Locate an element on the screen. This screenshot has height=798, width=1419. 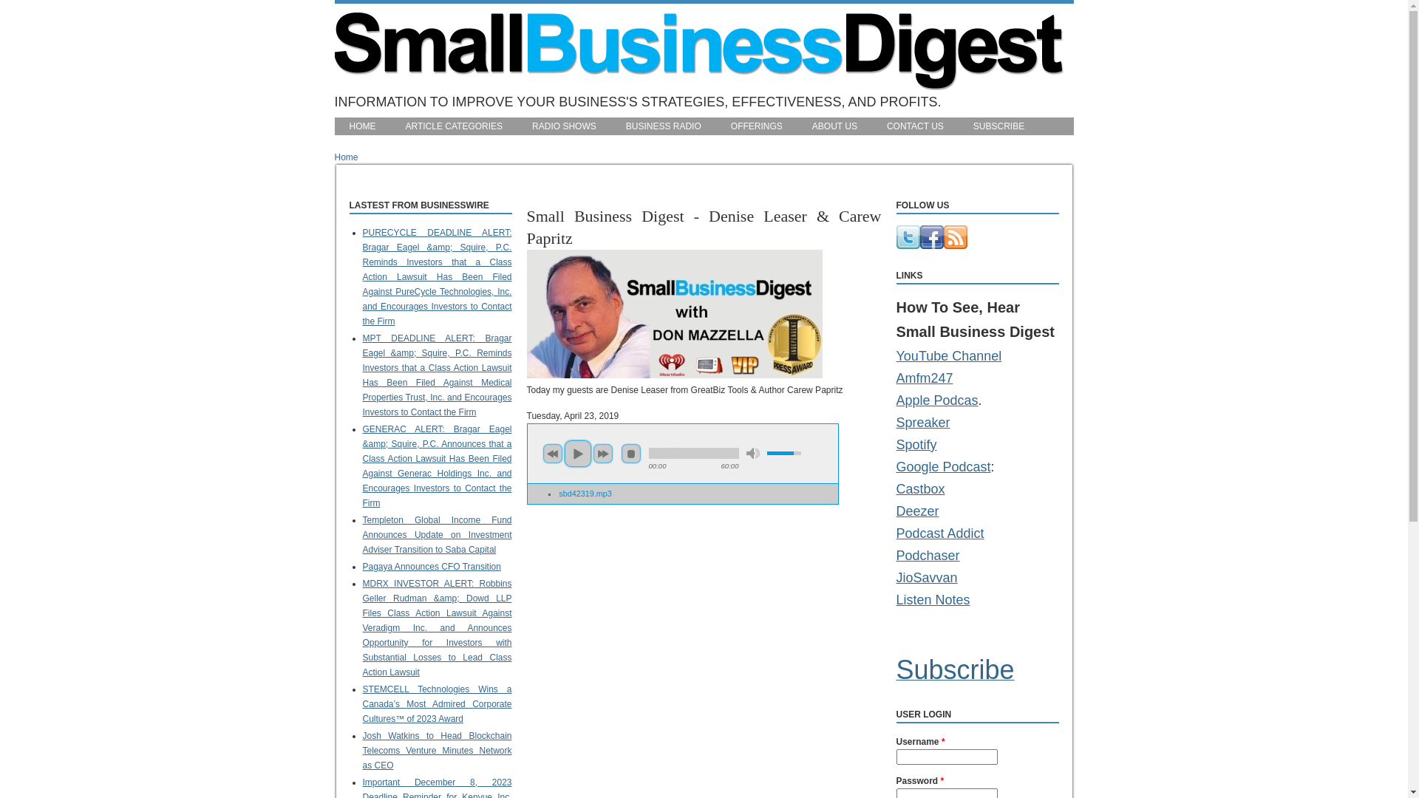
play is located at coordinates (578, 454).